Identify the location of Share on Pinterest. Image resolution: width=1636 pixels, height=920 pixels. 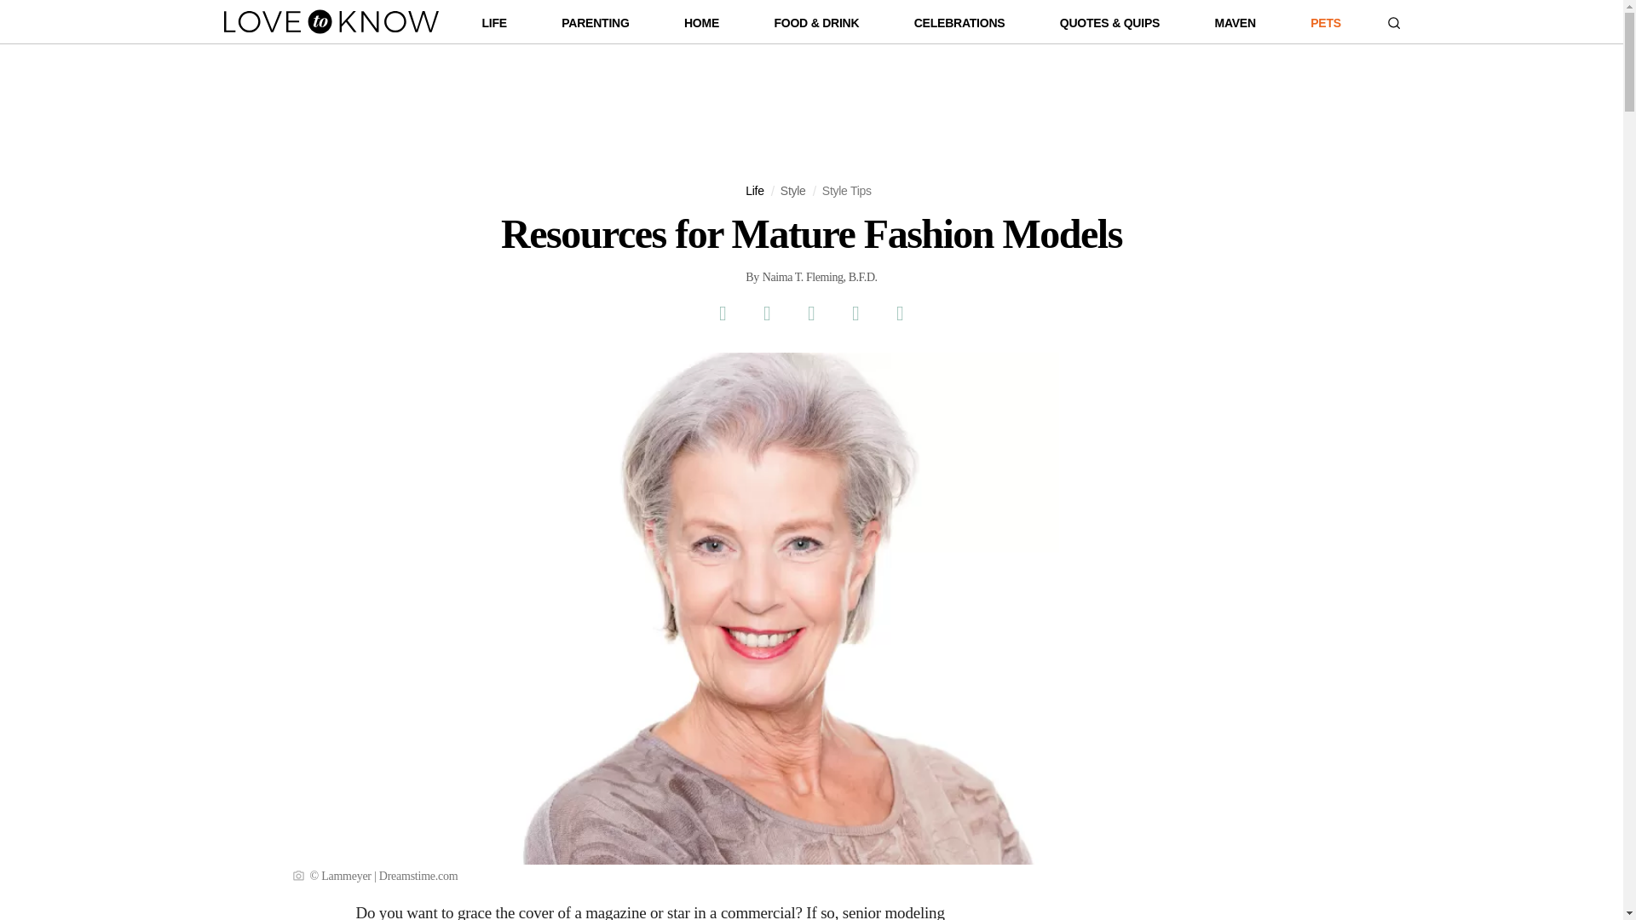
(810, 313).